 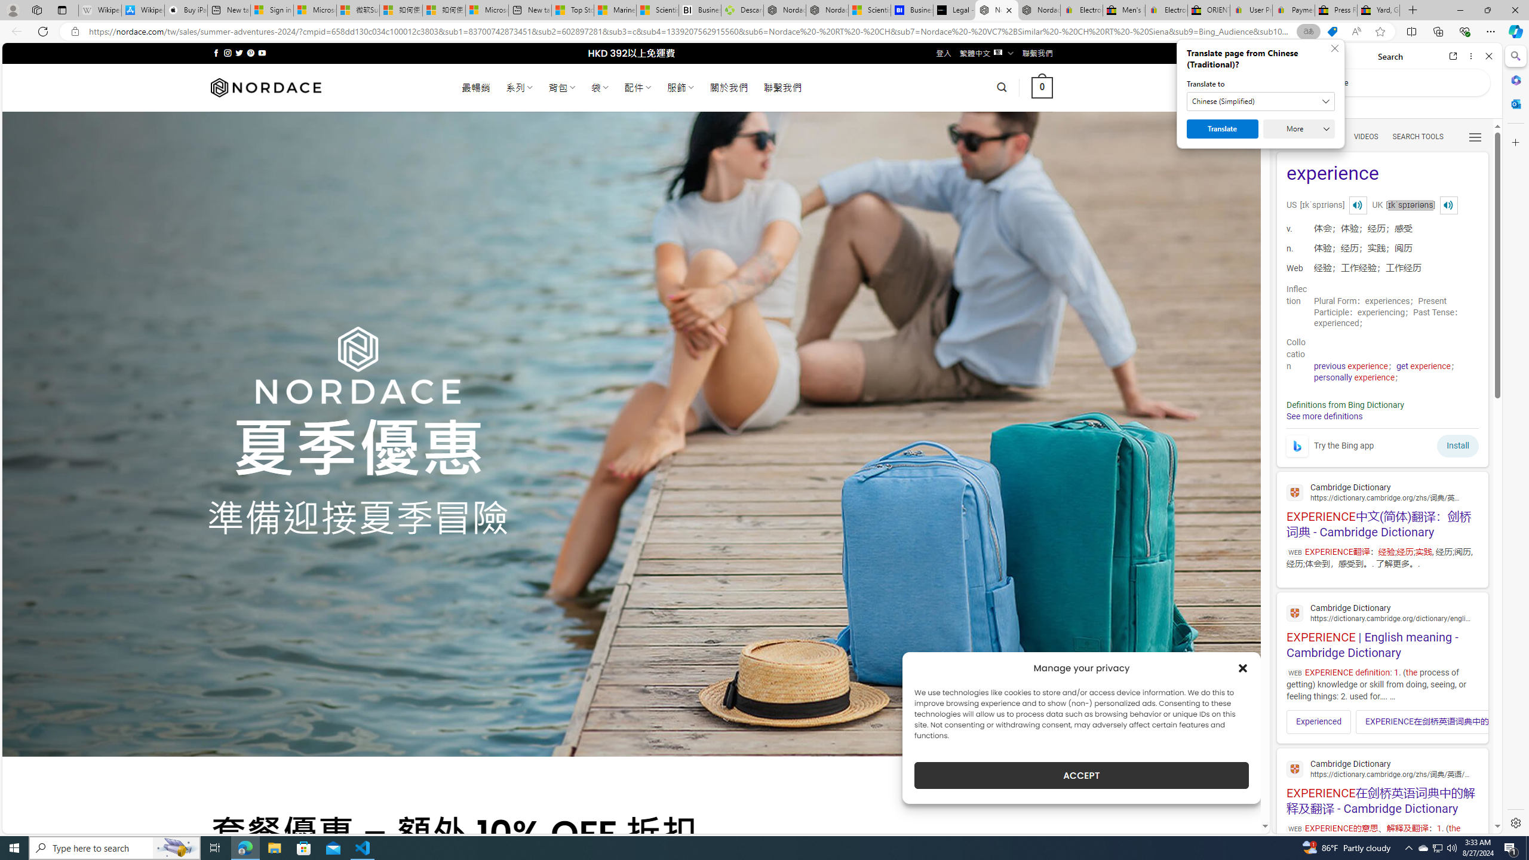 I want to click on To get missing image descriptions, open the context menu., so click(x=1296, y=446).